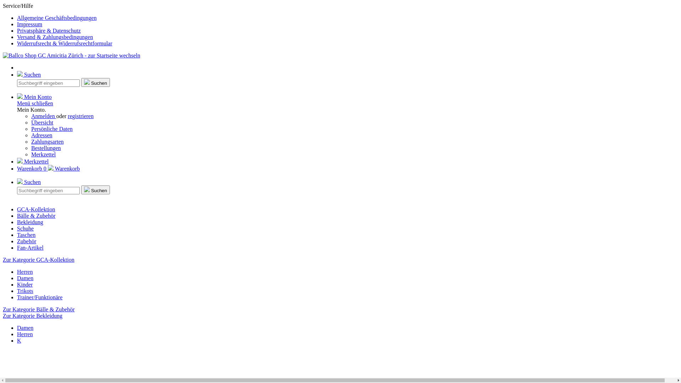 This screenshot has height=383, width=681. Describe the element at coordinates (26, 228) in the screenshot. I see `Schuhe` at that location.